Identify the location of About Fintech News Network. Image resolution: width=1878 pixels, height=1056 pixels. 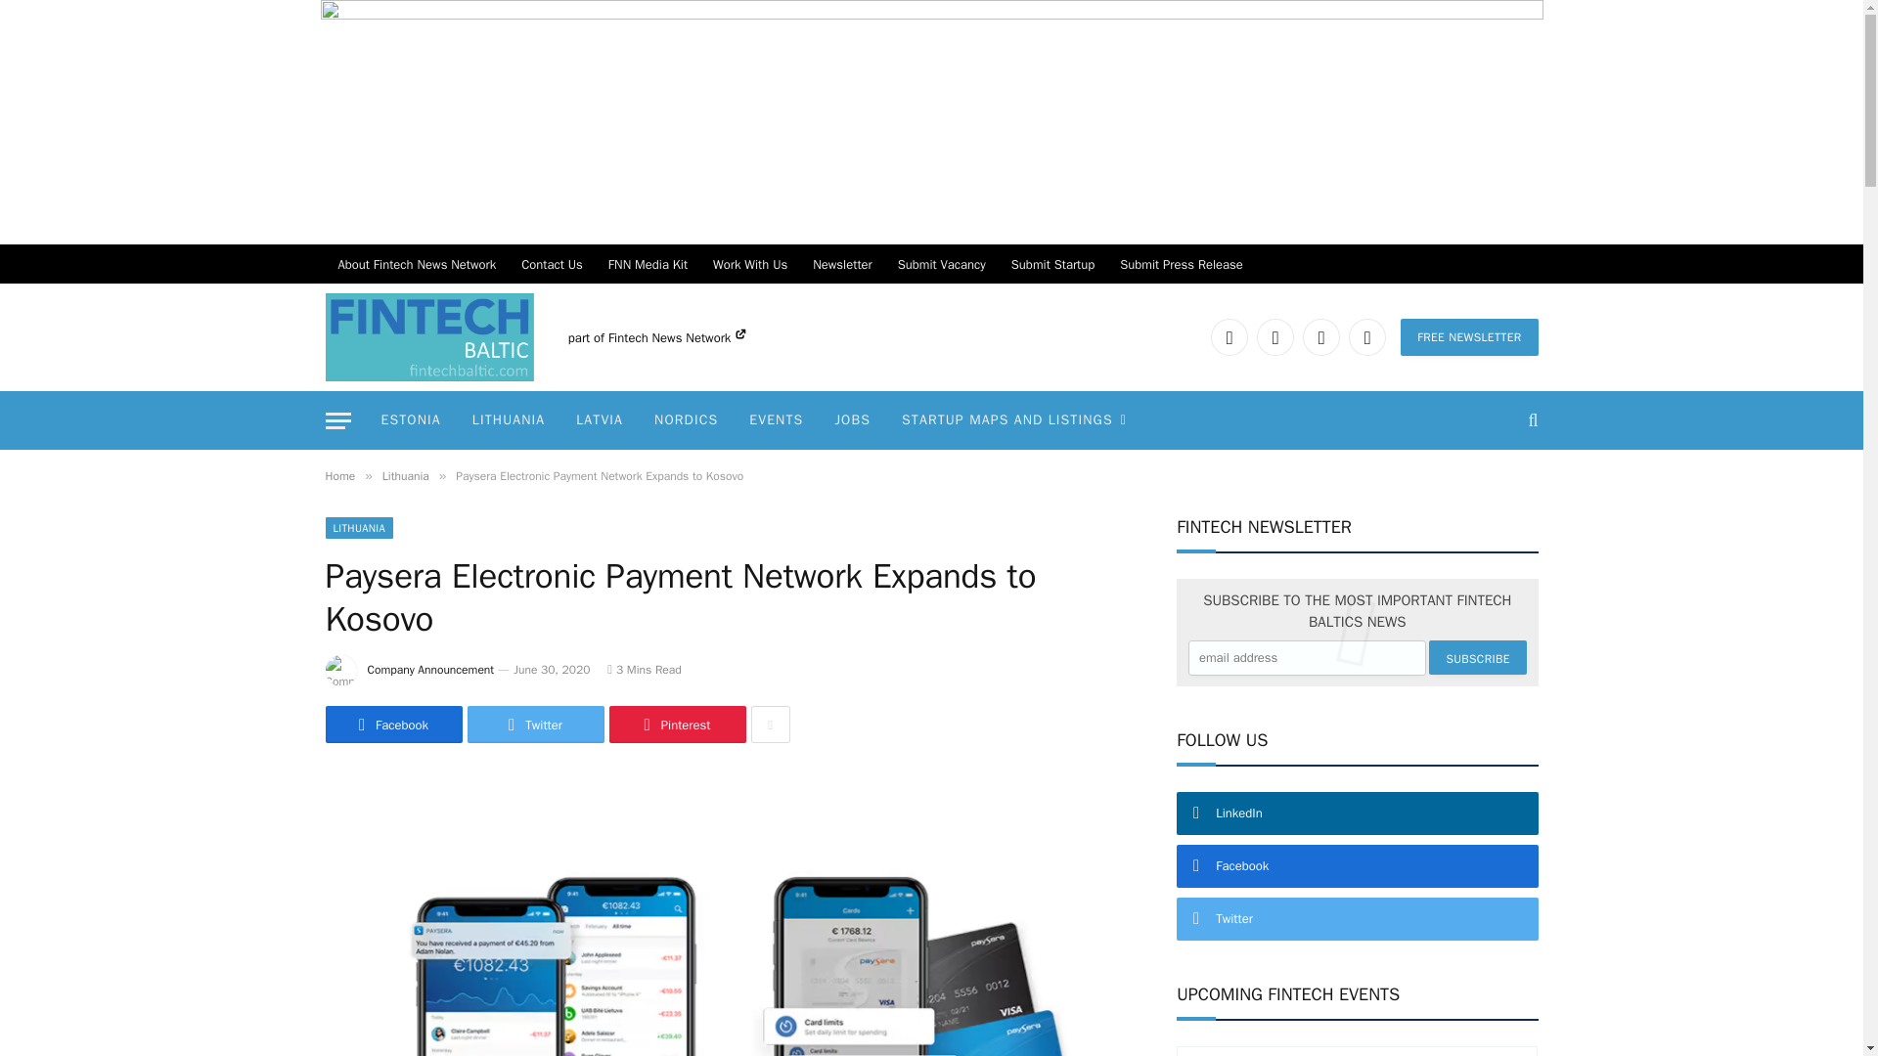
(417, 264).